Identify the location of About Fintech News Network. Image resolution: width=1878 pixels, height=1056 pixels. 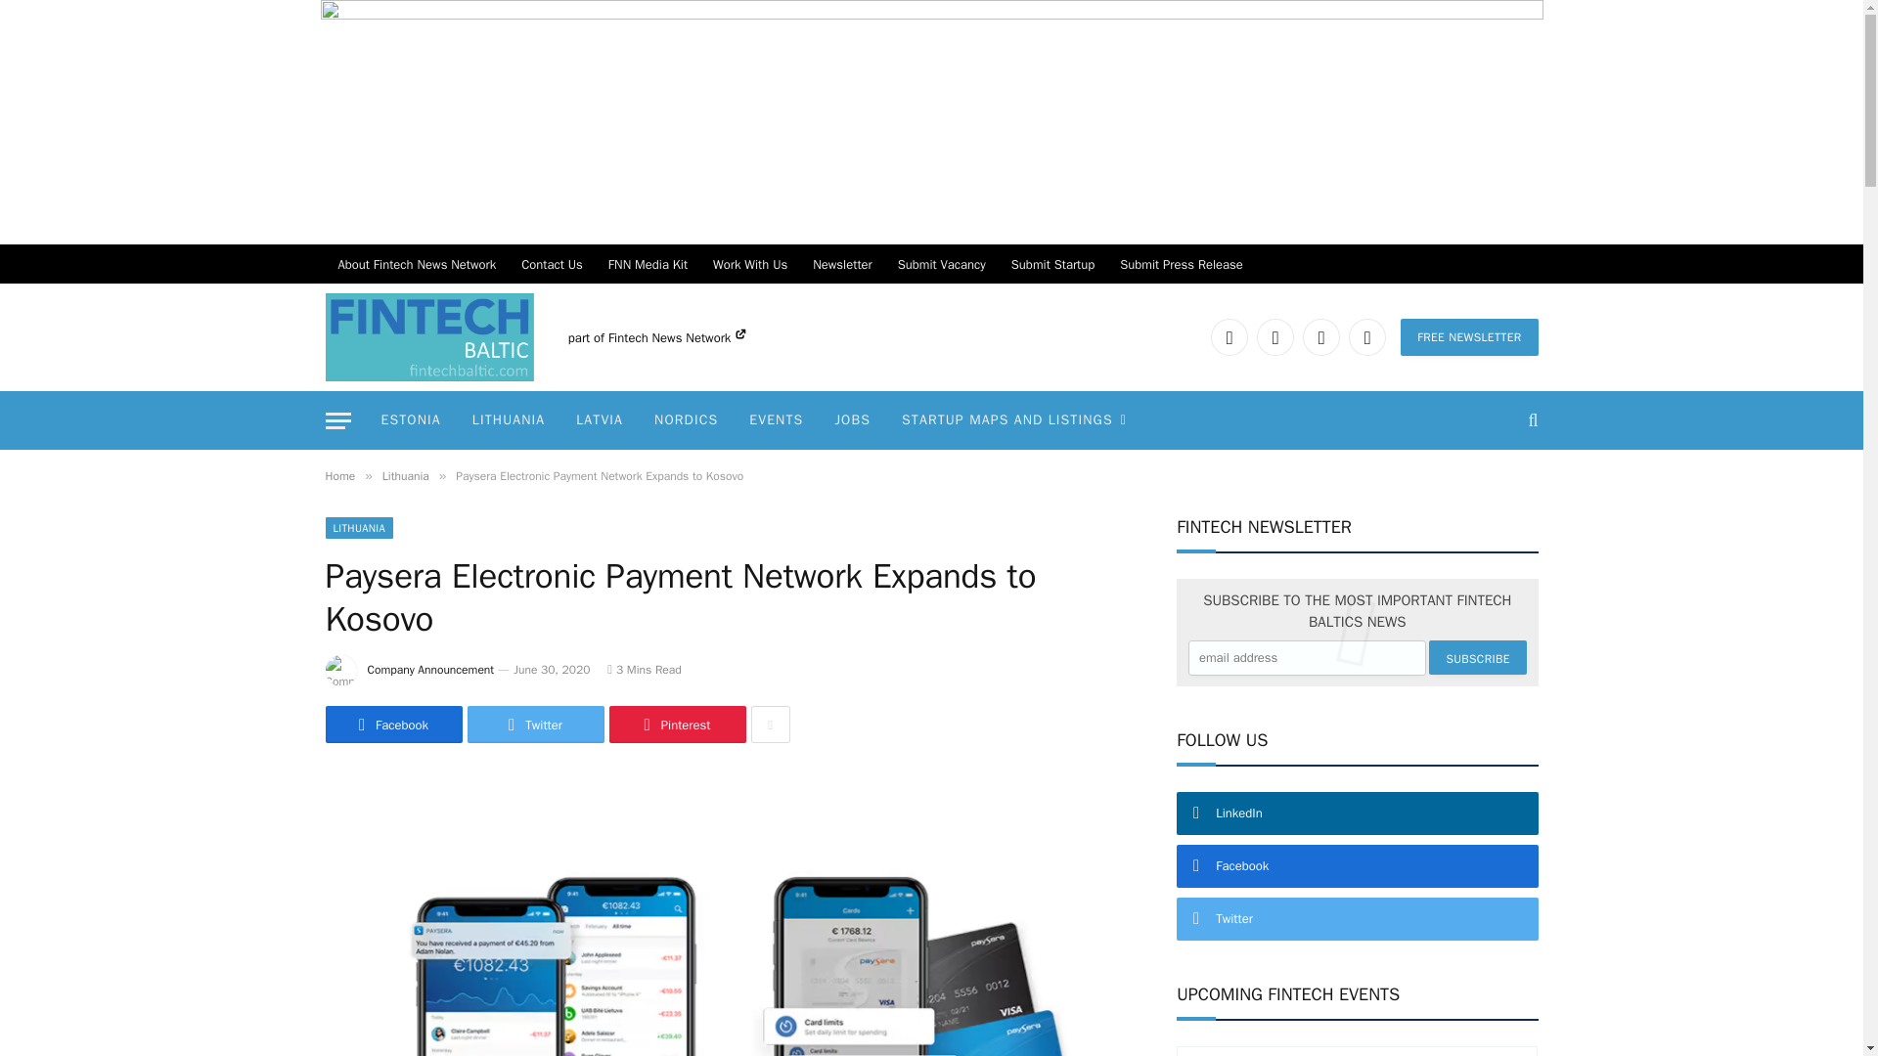
(417, 264).